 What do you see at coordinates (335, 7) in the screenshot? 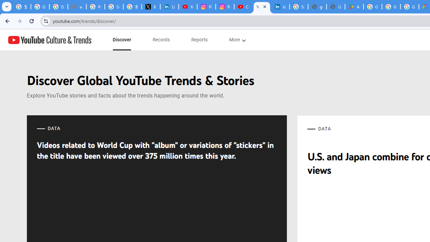
I see `User Details` at bounding box center [335, 7].